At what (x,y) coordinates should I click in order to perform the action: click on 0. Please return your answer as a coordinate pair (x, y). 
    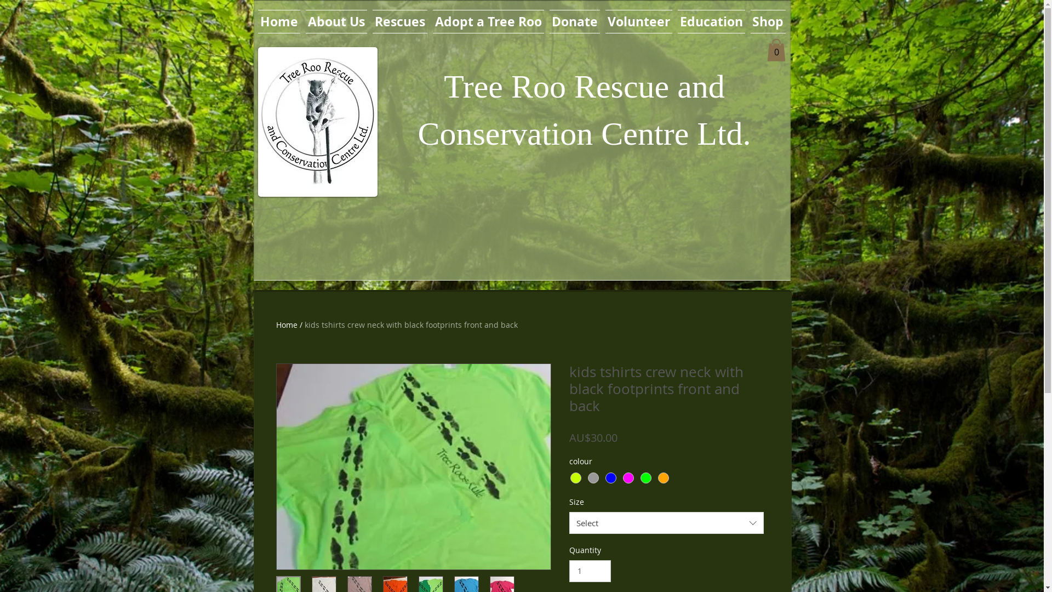
    Looking at the image, I should click on (776, 50).